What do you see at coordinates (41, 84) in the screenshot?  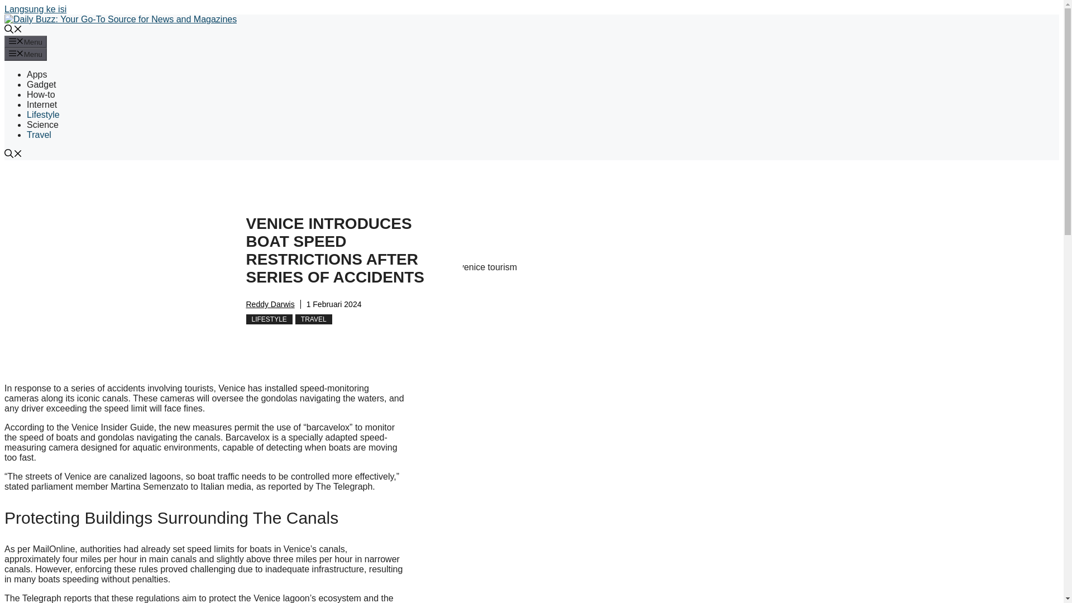 I see `Gadget` at bounding box center [41, 84].